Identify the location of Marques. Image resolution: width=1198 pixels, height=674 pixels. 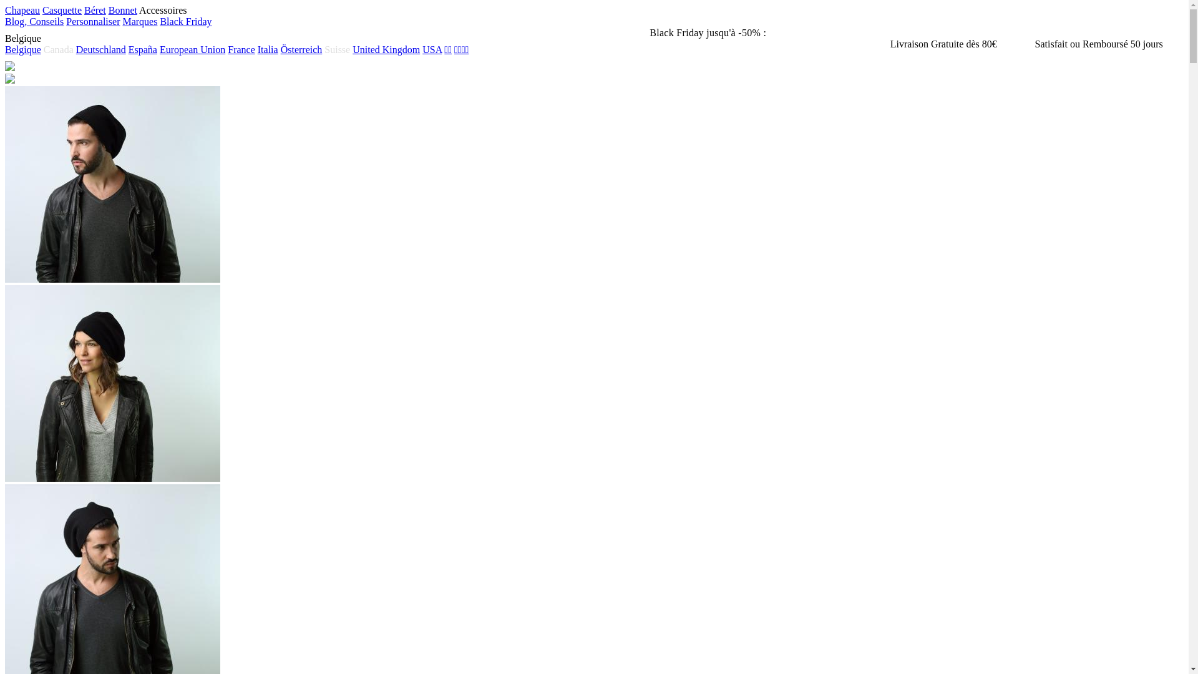
(140, 21).